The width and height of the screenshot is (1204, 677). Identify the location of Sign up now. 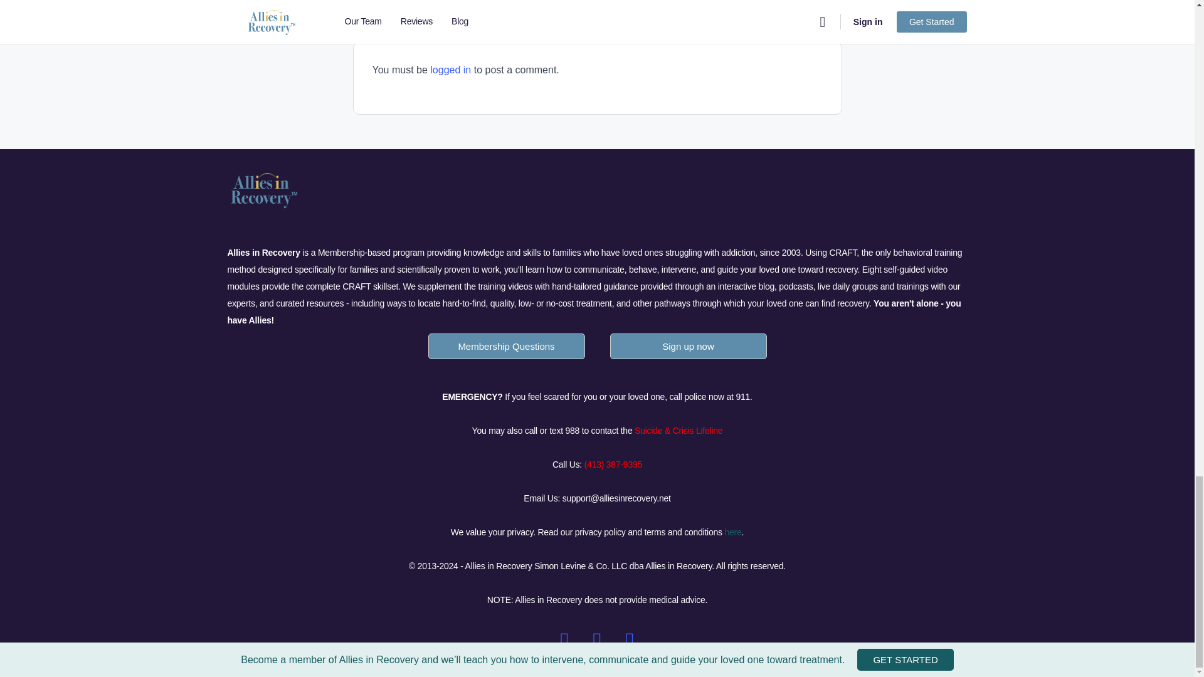
(687, 346).